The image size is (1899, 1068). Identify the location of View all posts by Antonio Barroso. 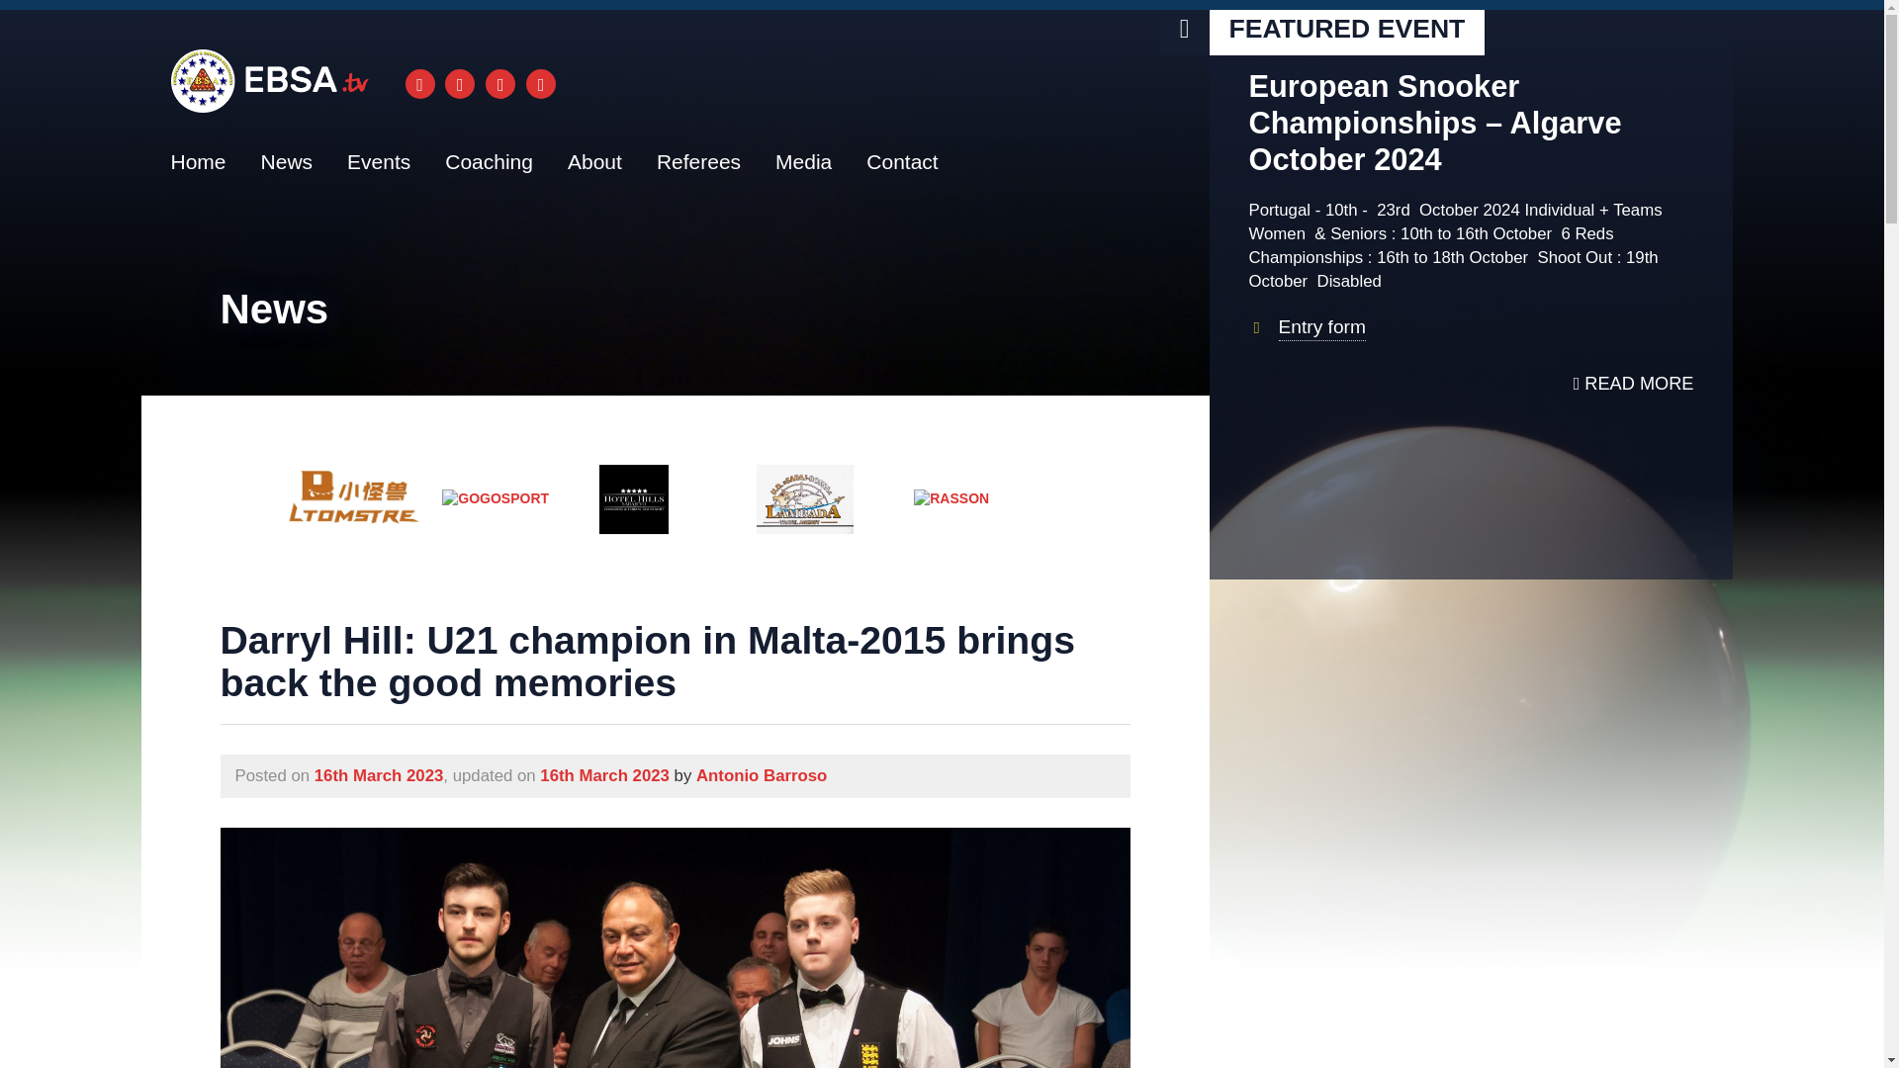
(762, 775).